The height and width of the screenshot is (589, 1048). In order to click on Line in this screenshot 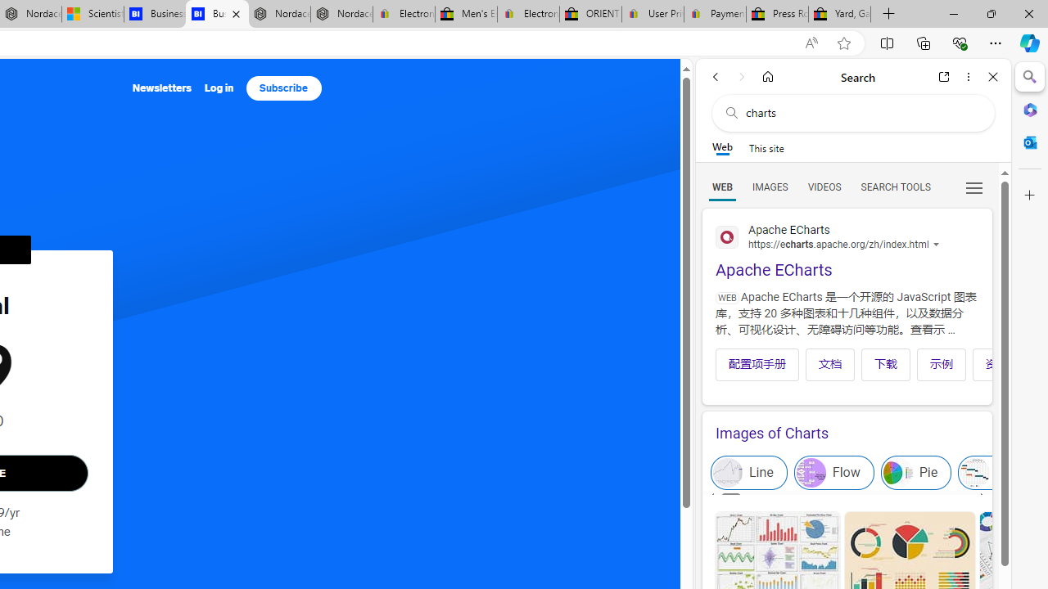, I will do `click(748, 473)`.